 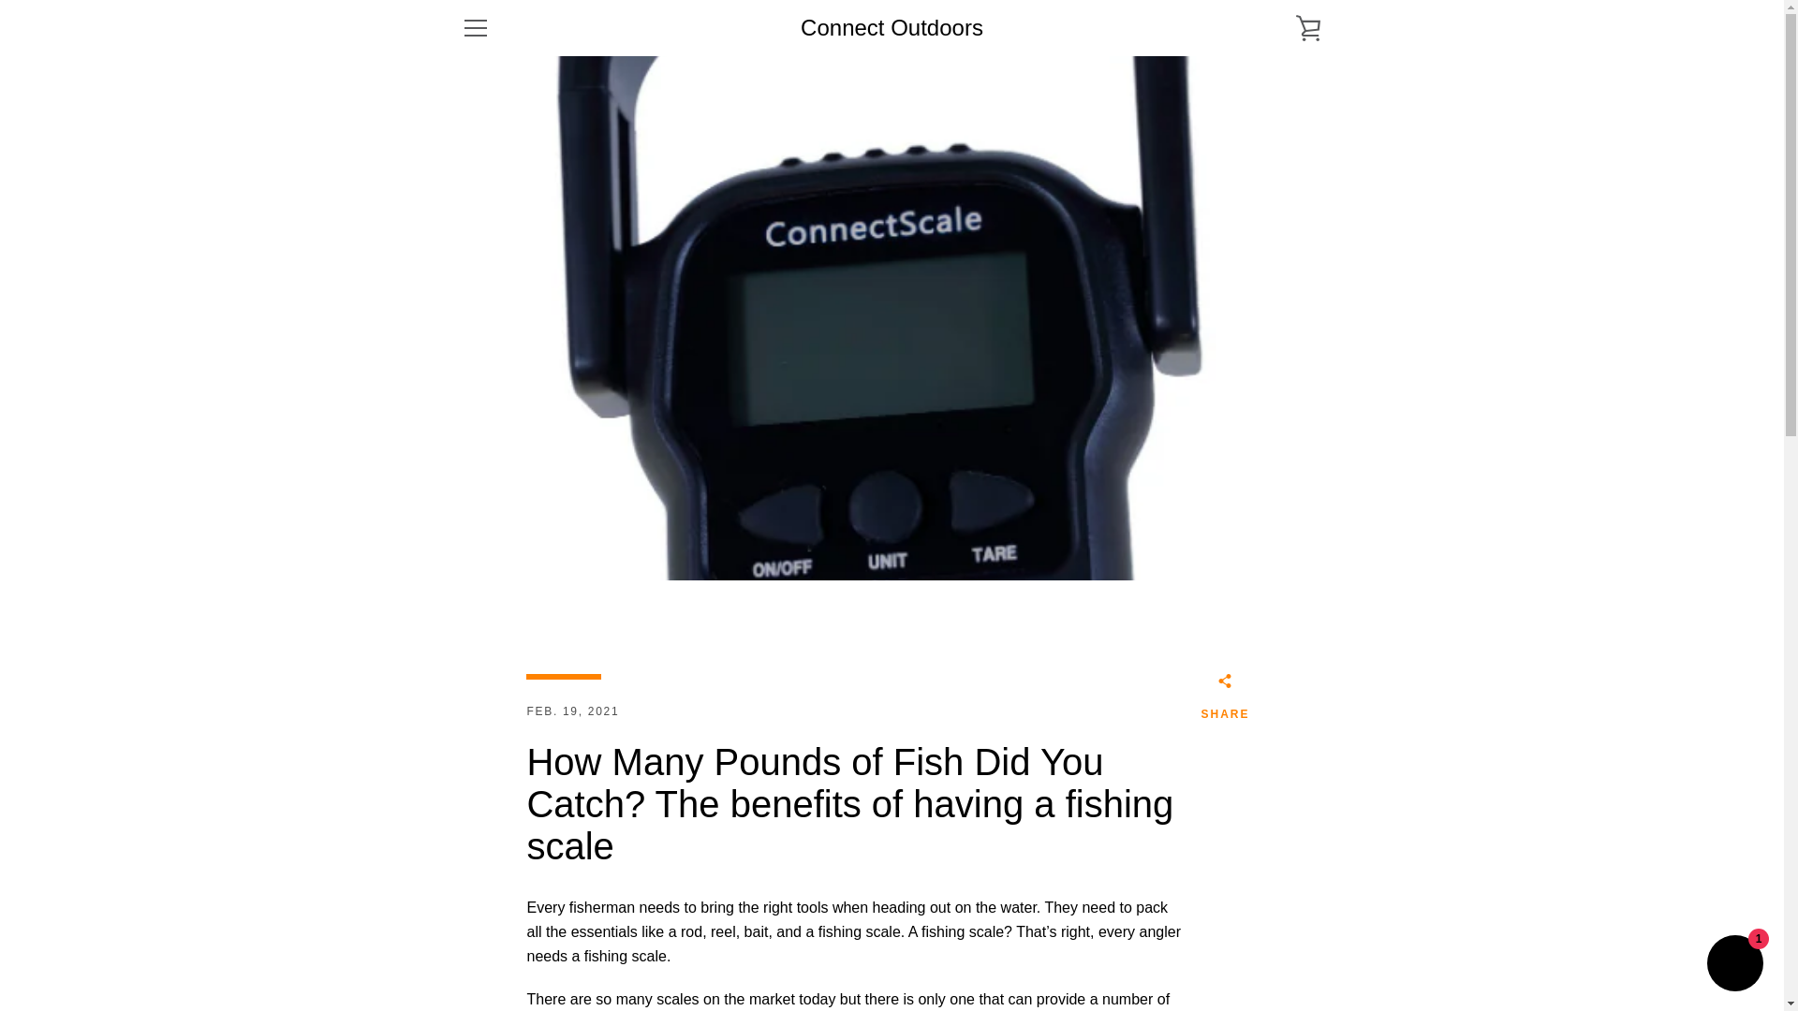 I want to click on Discover, so click(x=1220, y=931).